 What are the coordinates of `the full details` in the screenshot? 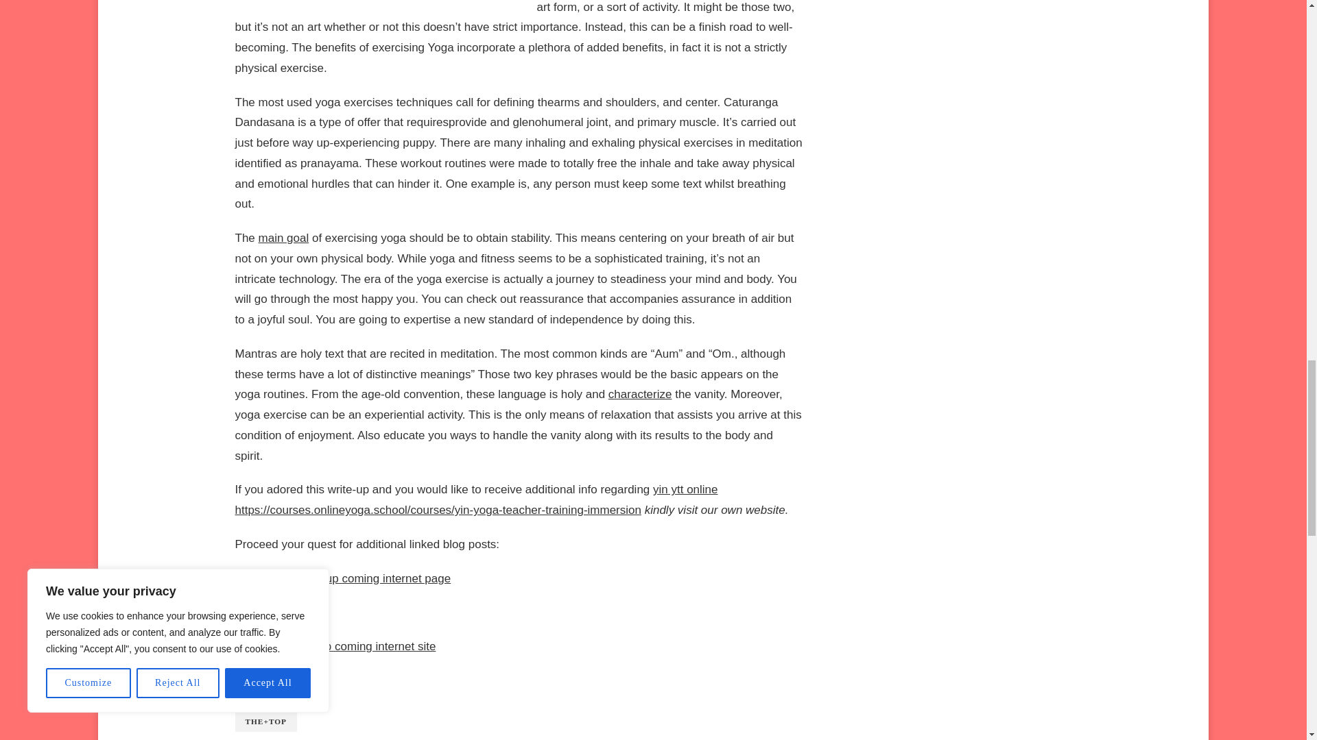 It's located at (270, 680).